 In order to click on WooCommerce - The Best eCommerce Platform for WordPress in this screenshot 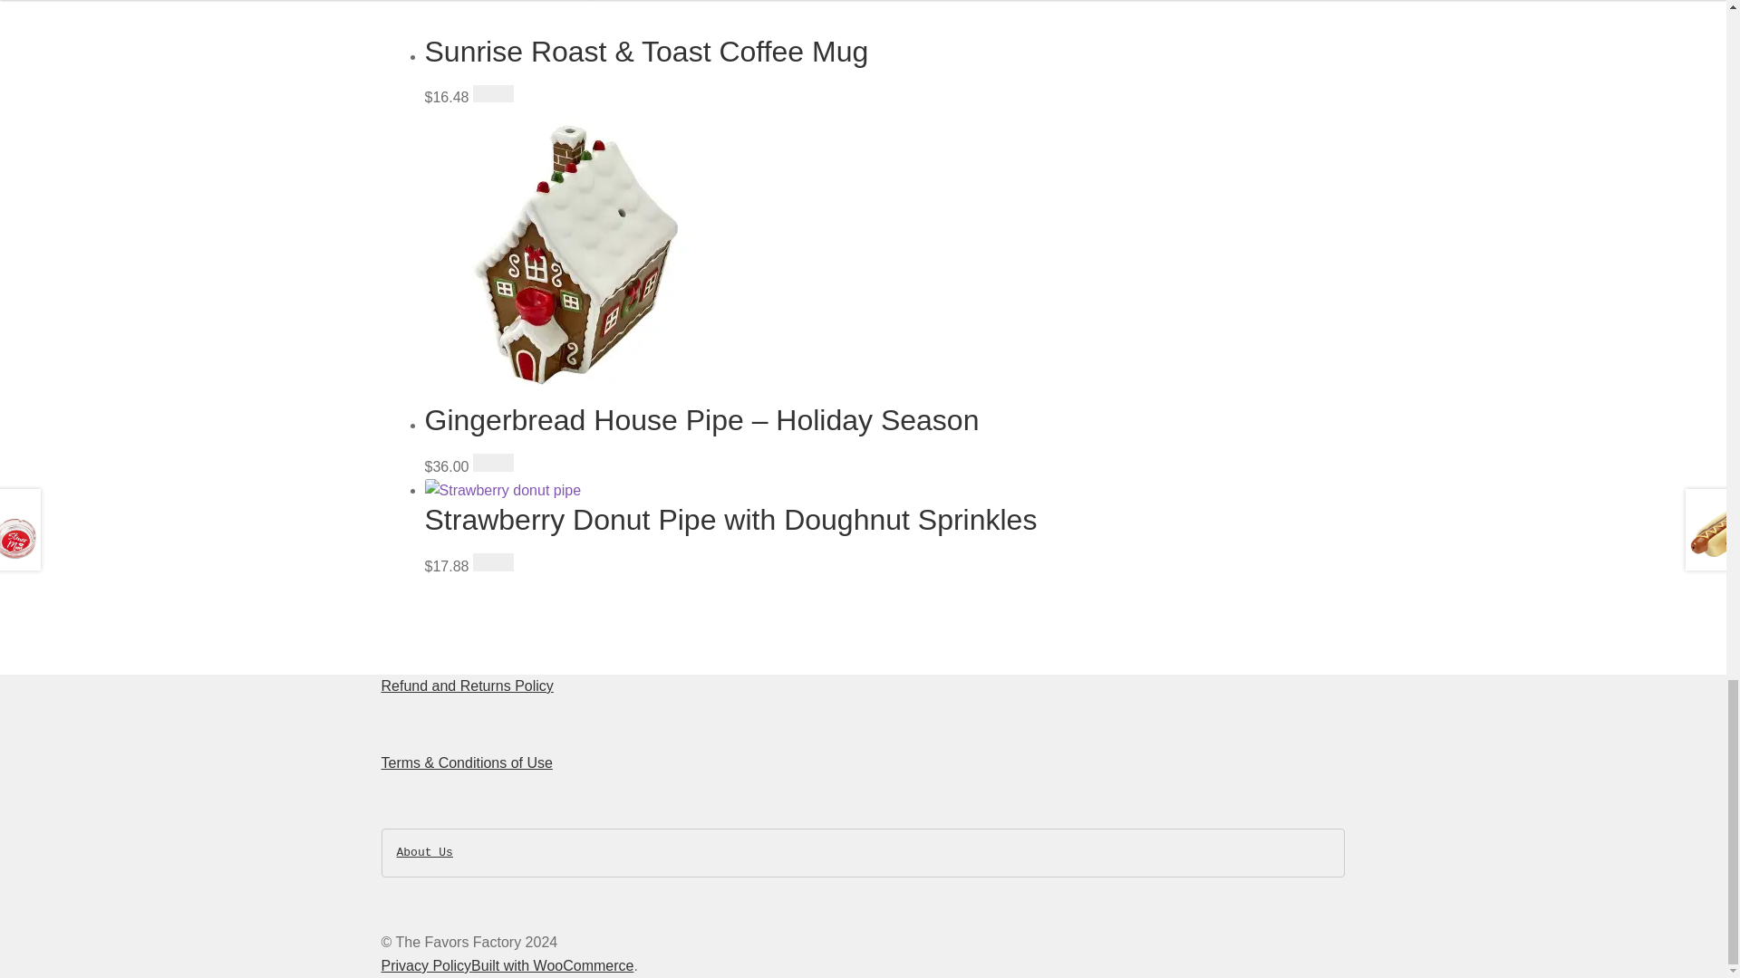, I will do `click(552, 965)`.